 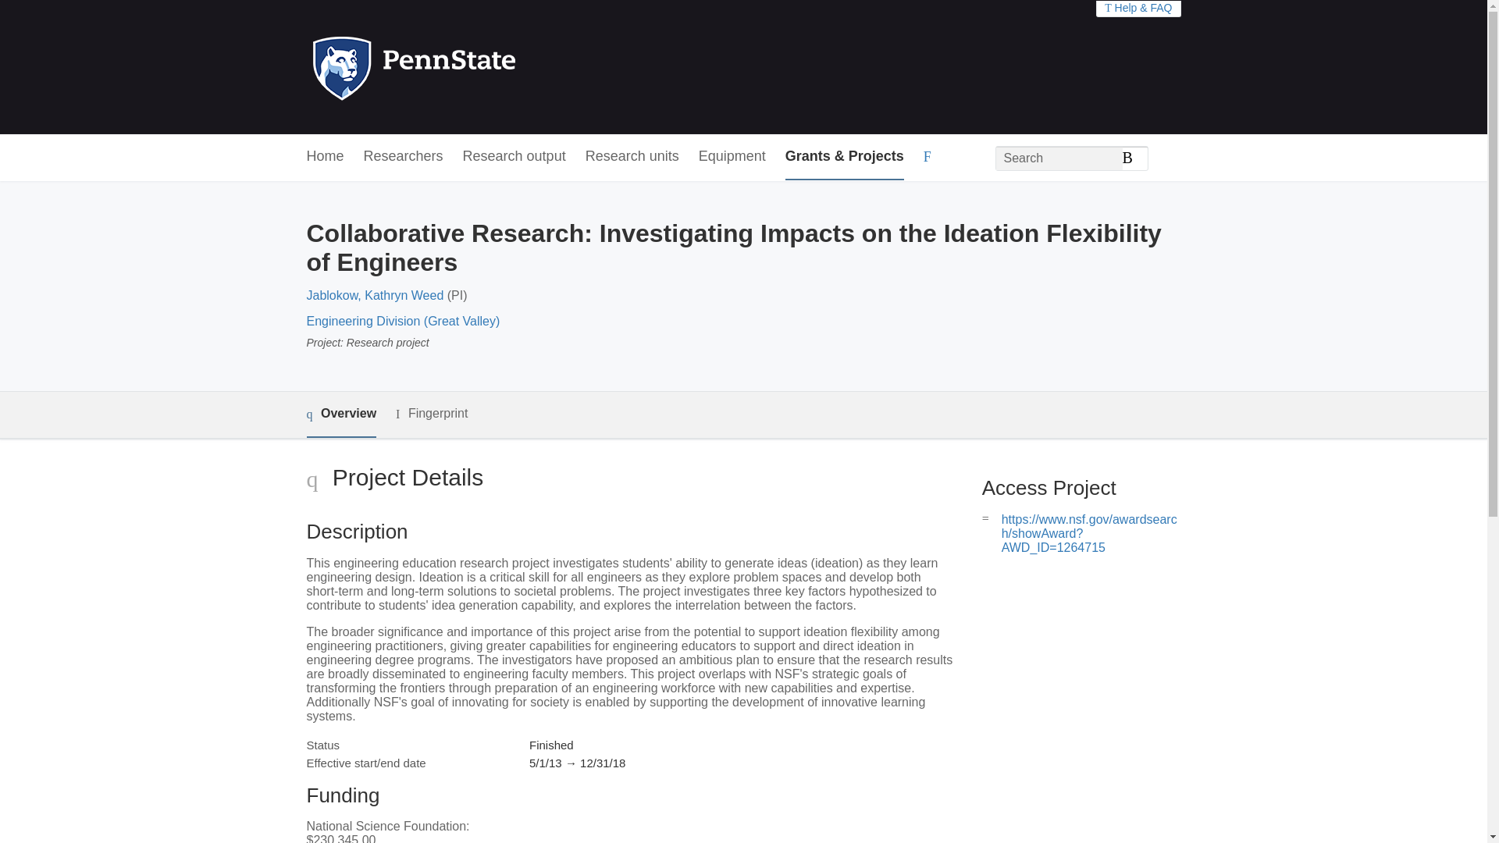 I want to click on Fingerprint, so click(x=431, y=414).